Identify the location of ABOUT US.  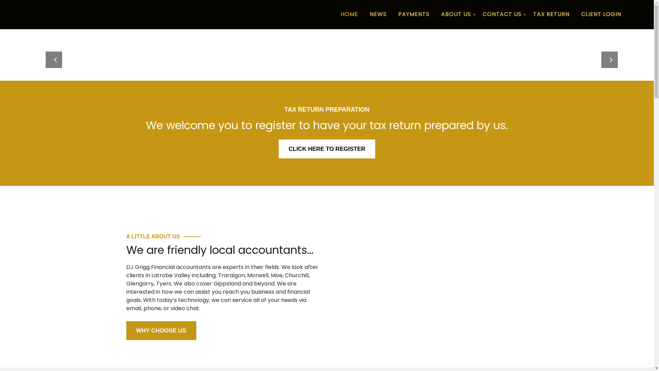
(456, 14).